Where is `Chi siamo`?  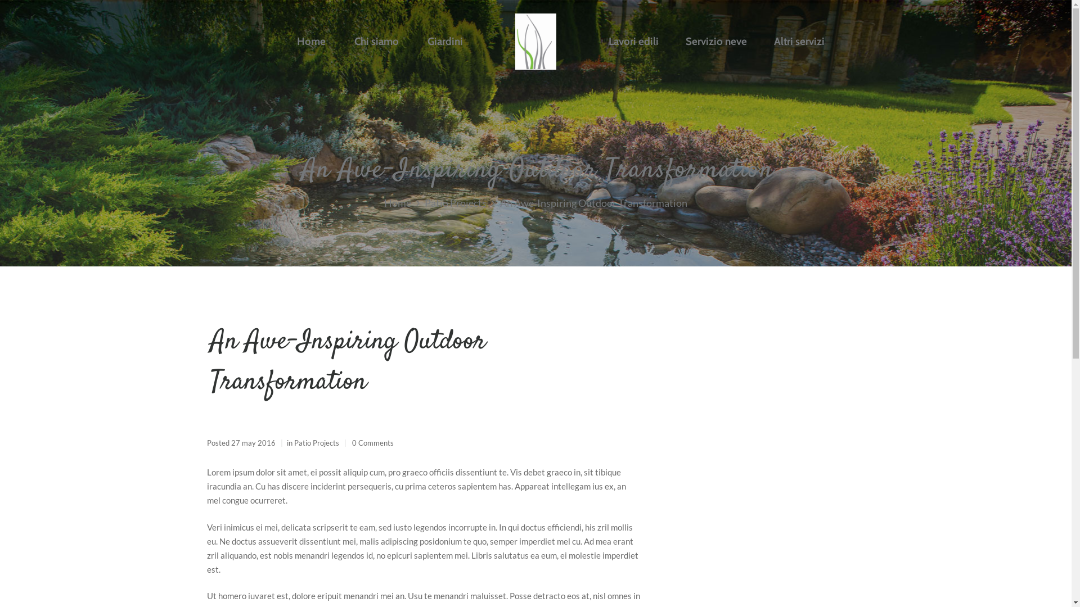 Chi siamo is located at coordinates (377, 43).